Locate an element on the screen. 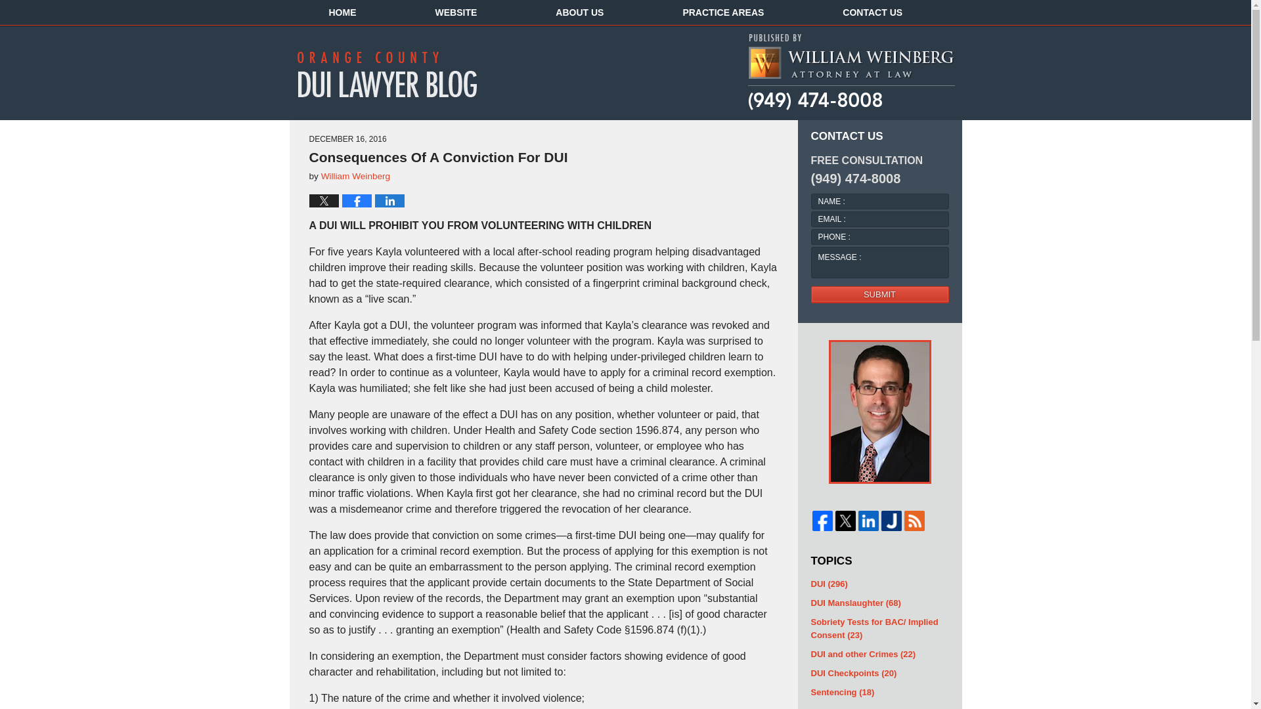 Image resolution: width=1261 pixels, height=709 pixels. Feed is located at coordinates (914, 520).